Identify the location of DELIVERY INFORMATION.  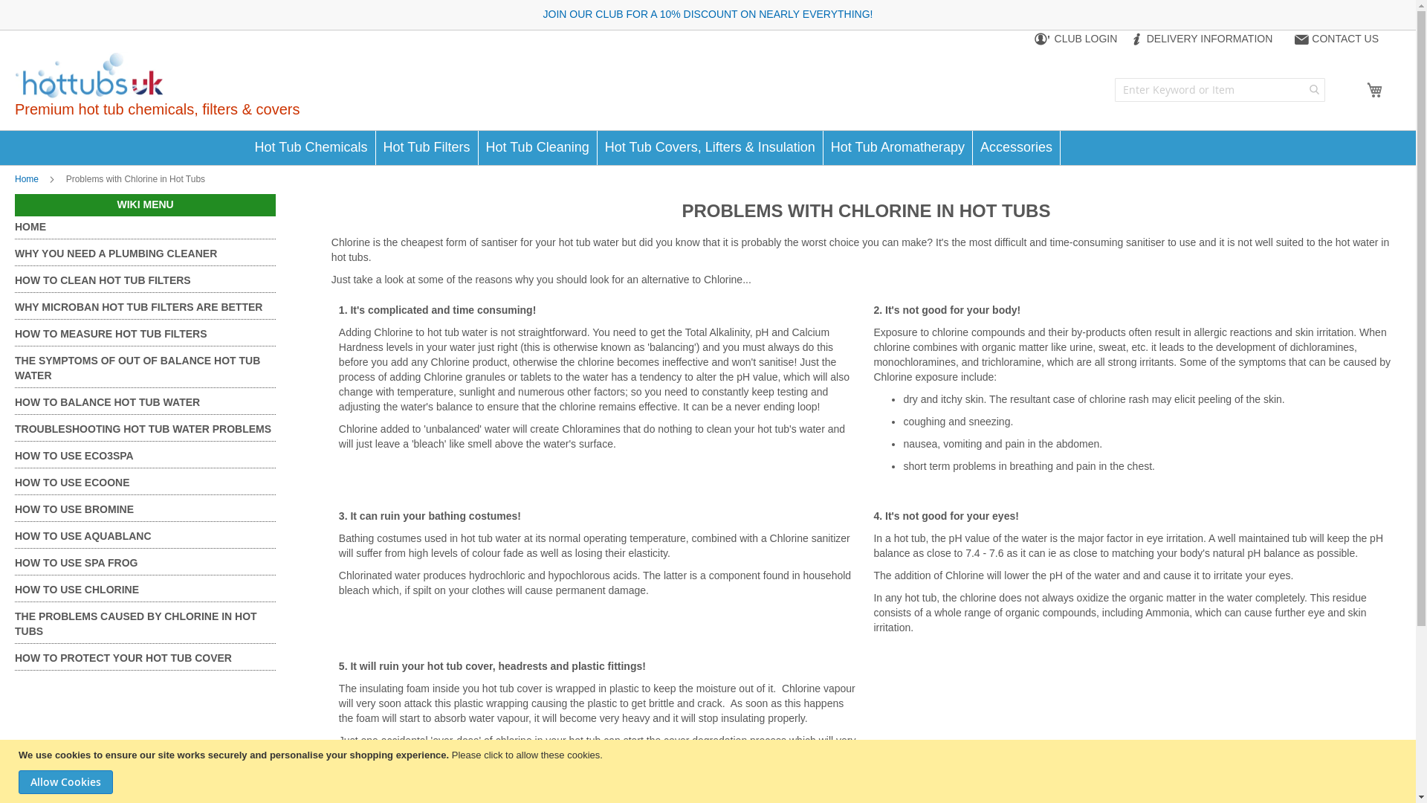
(1201, 39).